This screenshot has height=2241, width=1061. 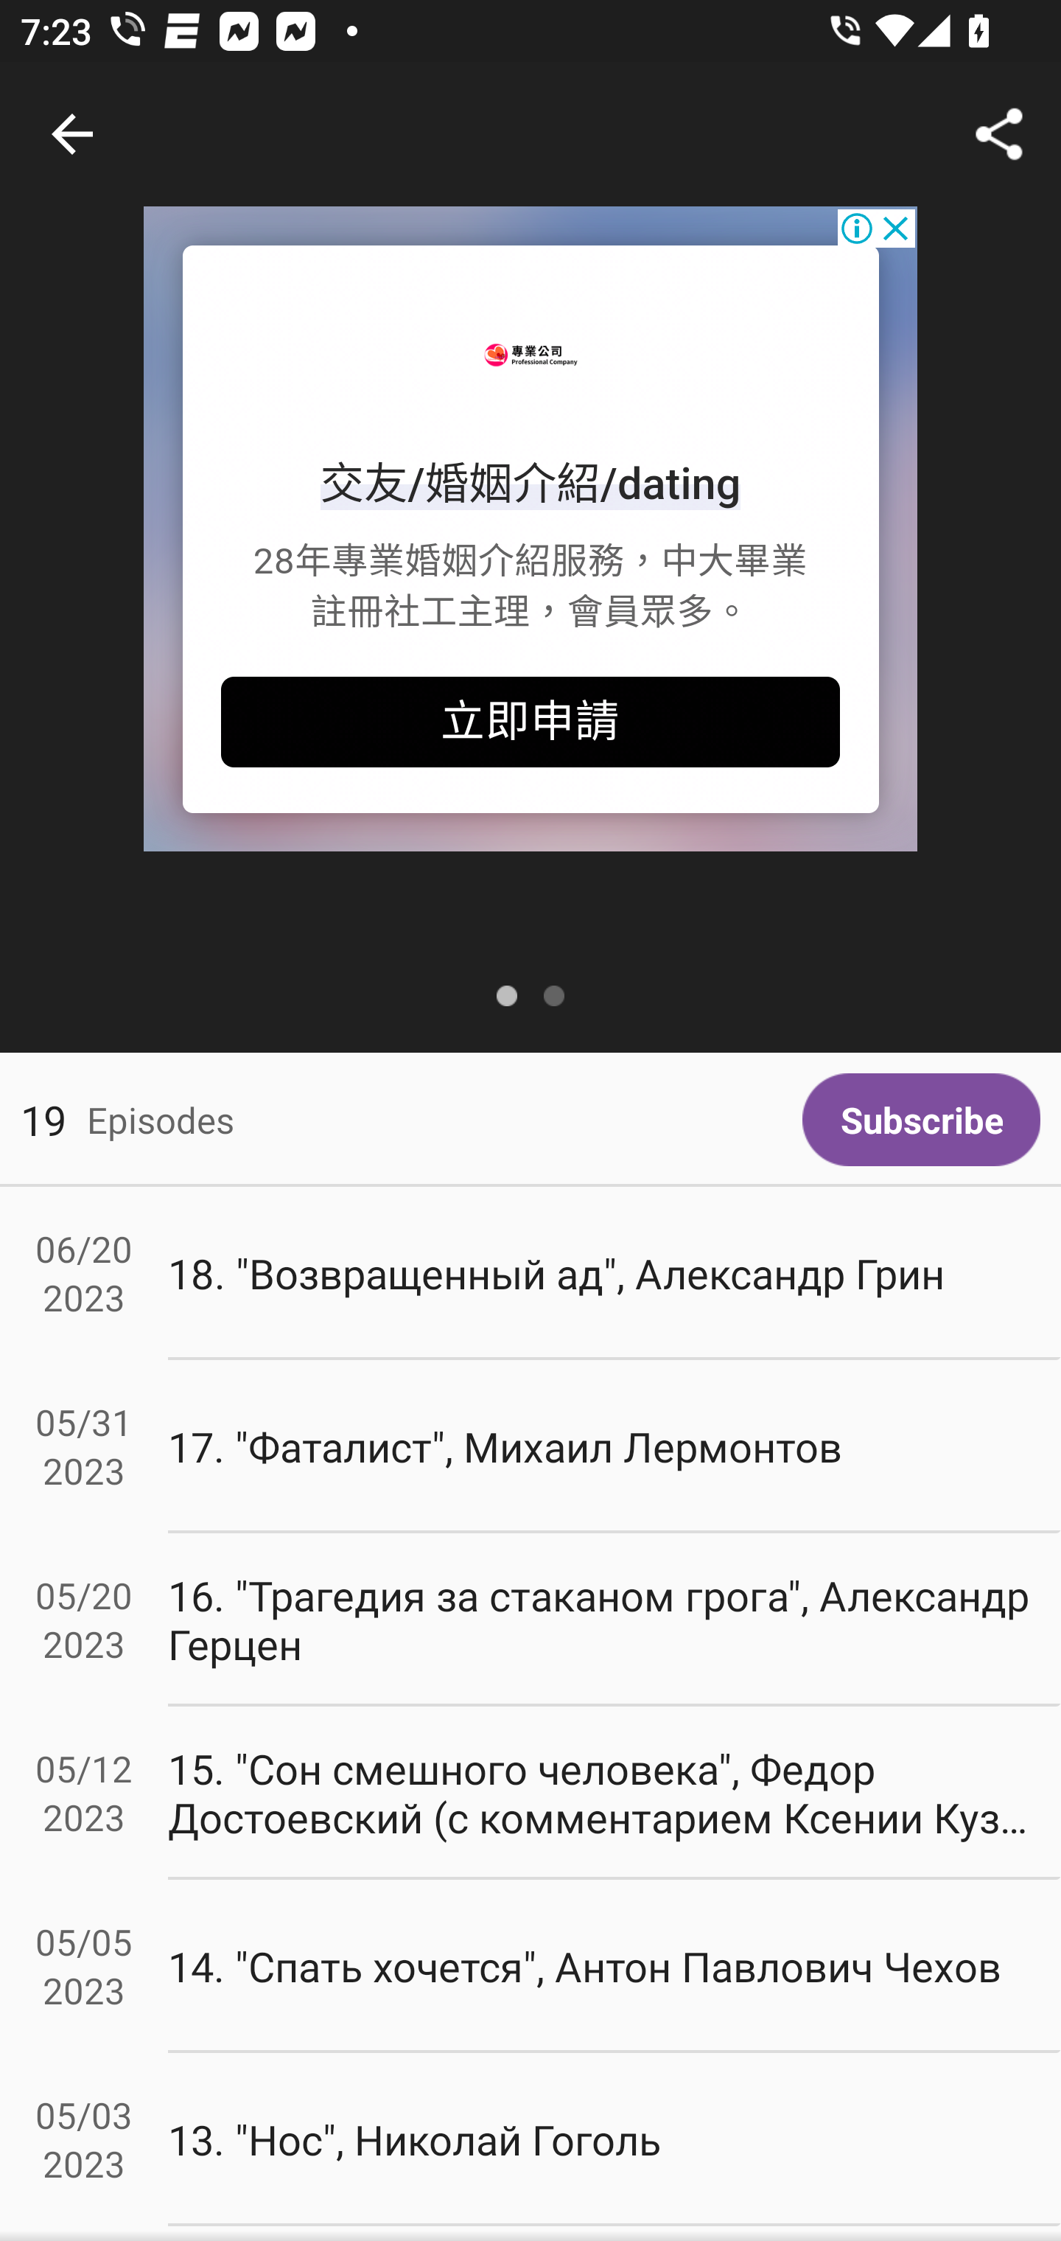 What do you see at coordinates (530, 2139) in the screenshot?
I see `05/03 2023 13. "Нос", Николай Гоголь` at bounding box center [530, 2139].